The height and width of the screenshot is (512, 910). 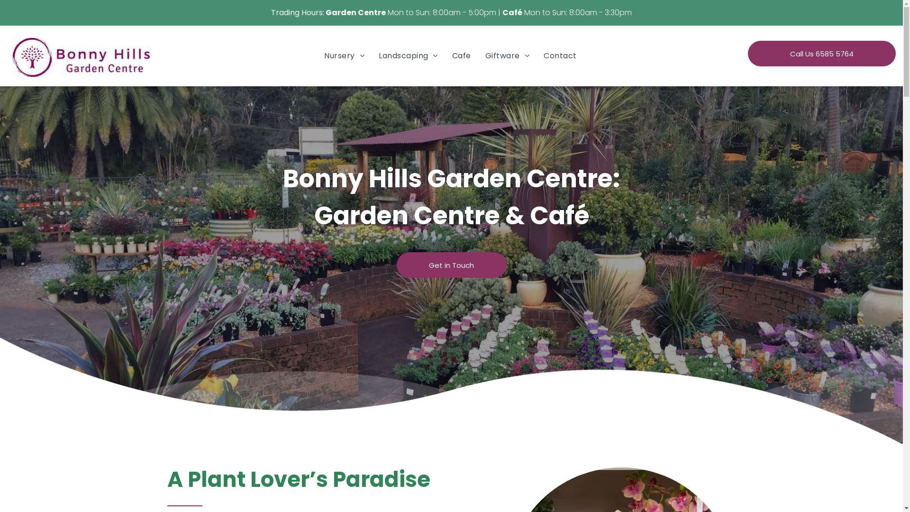 I want to click on Get in Touch, so click(x=451, y=265).